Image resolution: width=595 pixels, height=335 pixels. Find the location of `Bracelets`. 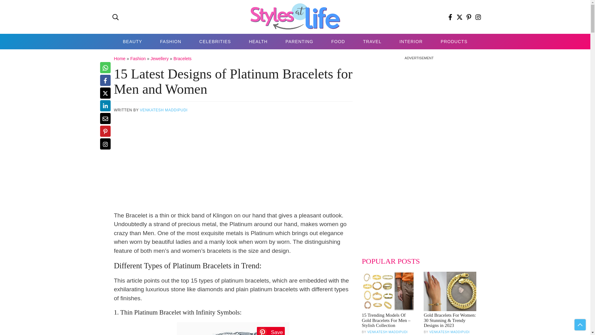

Bracelets is located at coordinates (183, 58).